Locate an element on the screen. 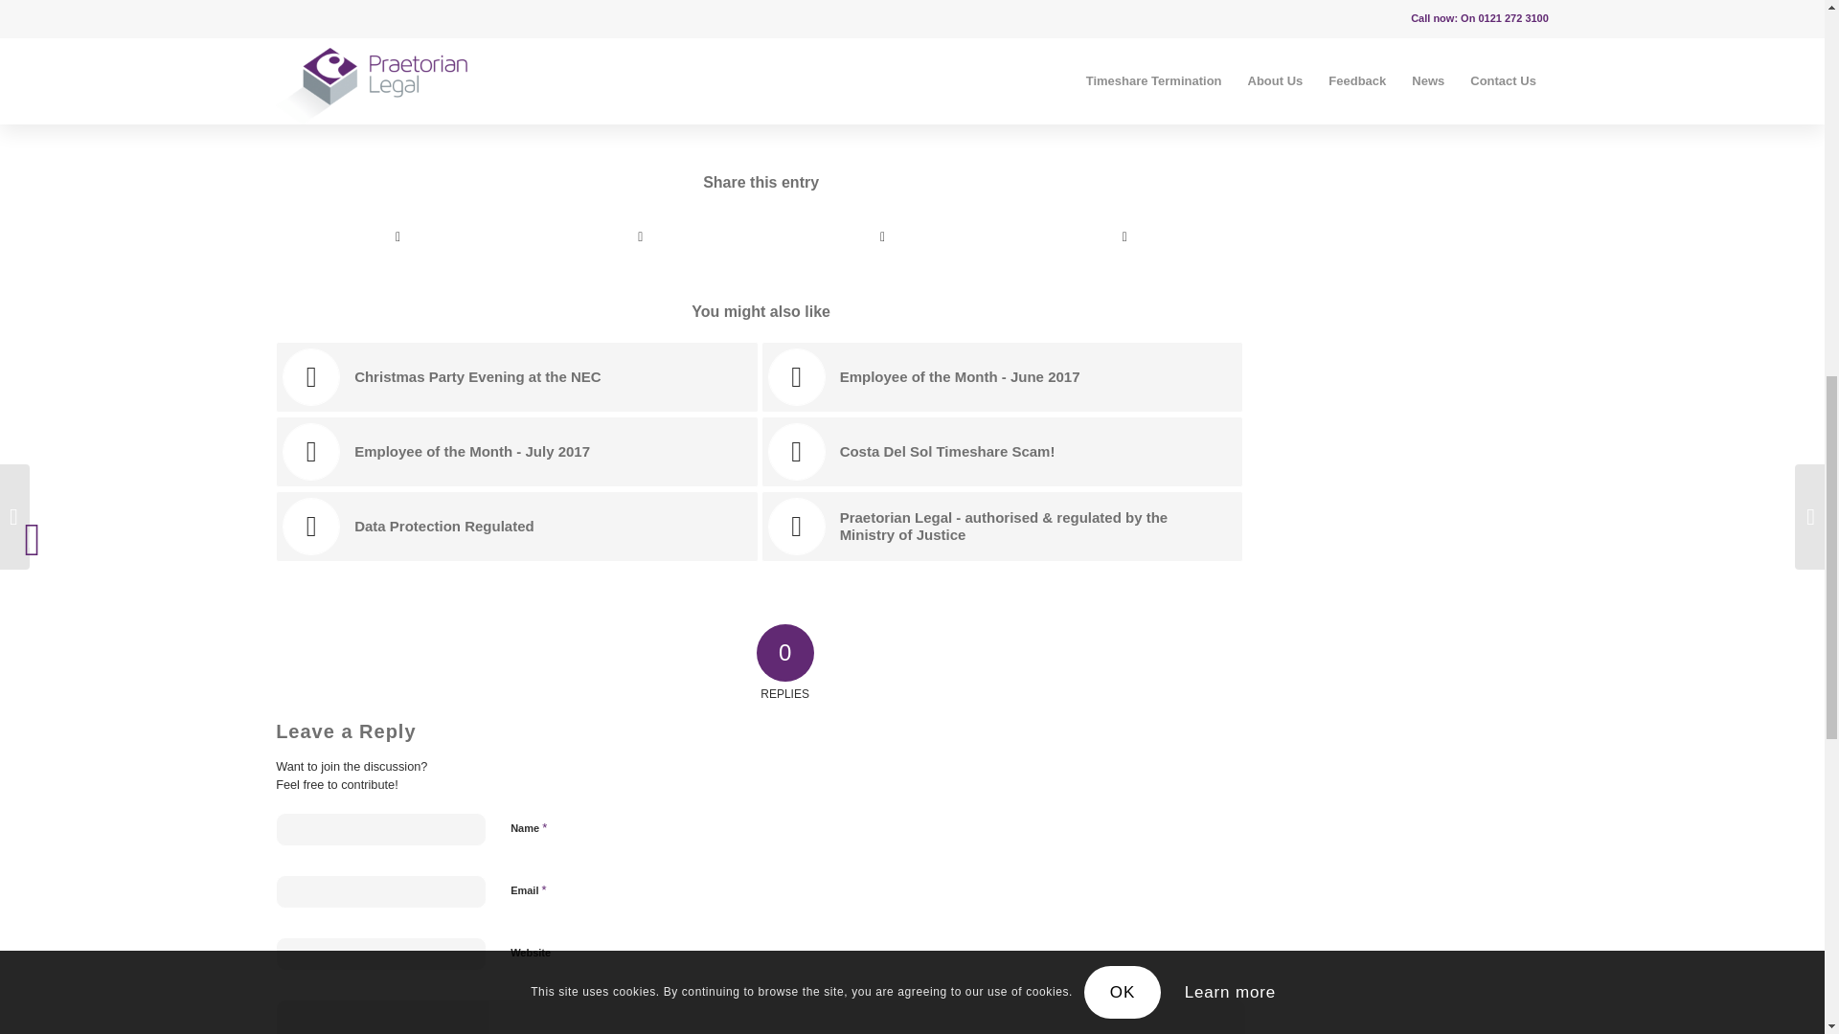 Image resolution: width=1839 pixels, height=1034 pixels. Employee of the Month - July 2017 is located at coordinates (517, 452).